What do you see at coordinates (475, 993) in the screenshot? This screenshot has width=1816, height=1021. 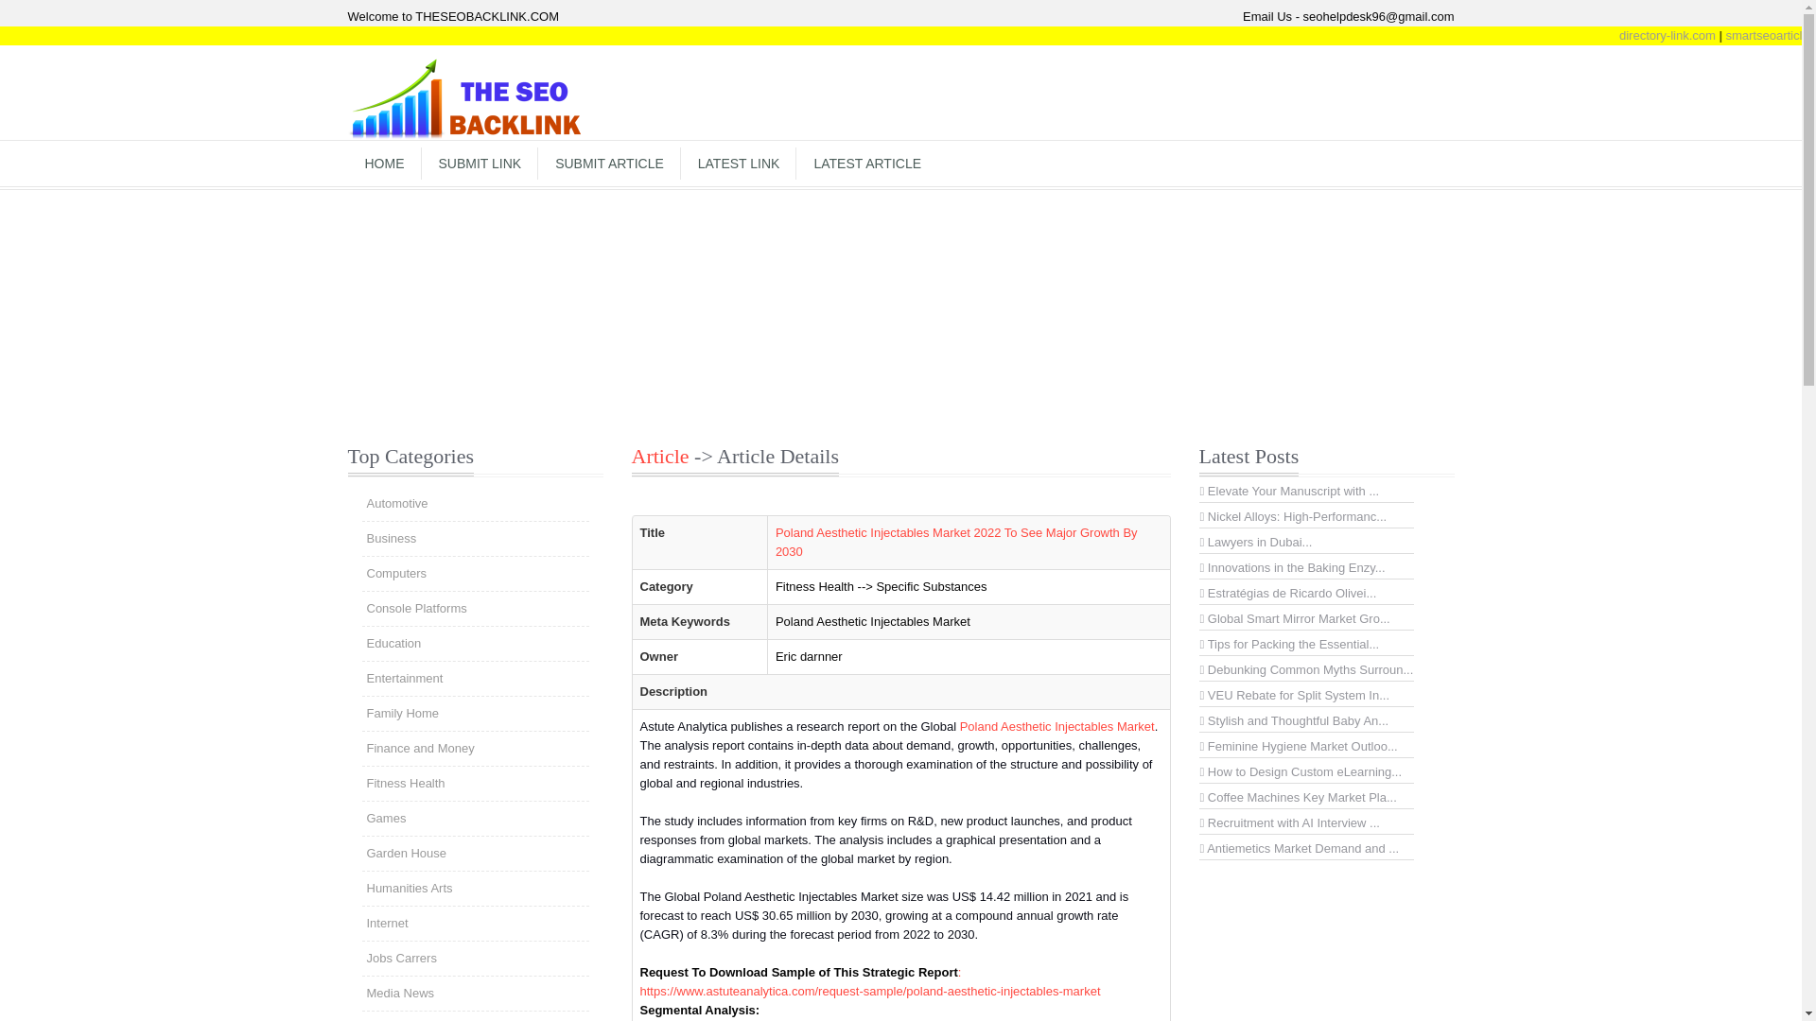 I see `Media News` at bounding box center [475, 993].